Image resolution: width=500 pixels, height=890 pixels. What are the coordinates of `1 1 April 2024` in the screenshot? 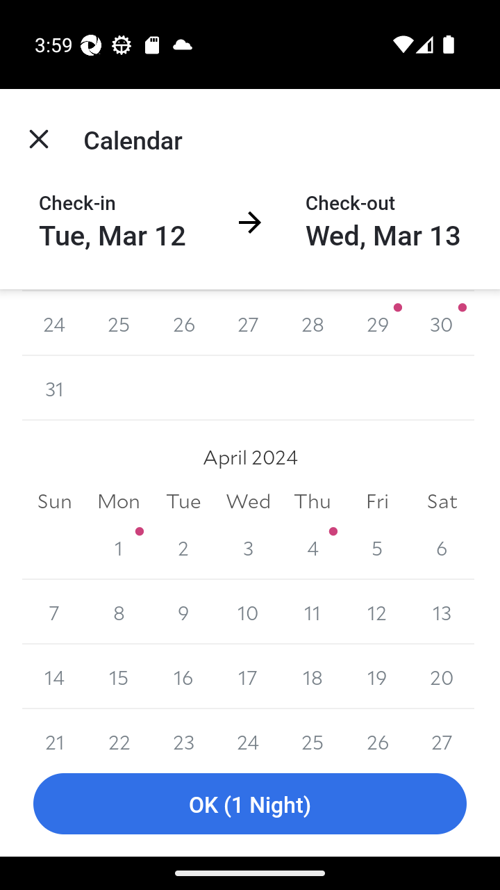 It's located at (119, 548).